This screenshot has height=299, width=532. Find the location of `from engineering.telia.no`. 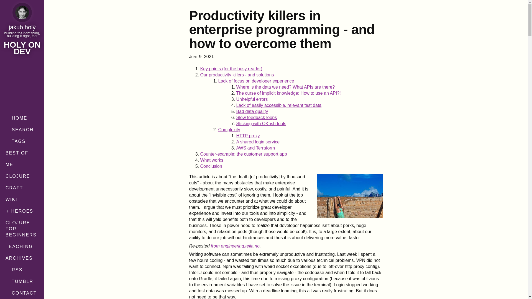

from engineering.telia.no is located at coordinates (235, 246).